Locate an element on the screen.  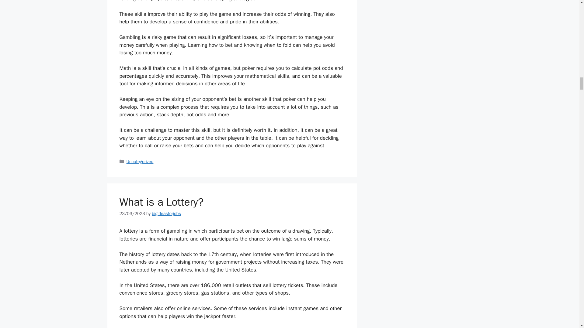
What is a Lottery? is located at coordinates (161, 202).